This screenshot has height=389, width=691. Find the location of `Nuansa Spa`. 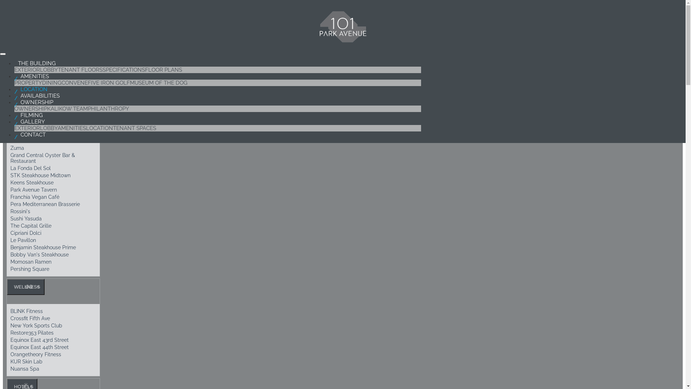

Nuansa Spa is located at coordinates (53, 369).